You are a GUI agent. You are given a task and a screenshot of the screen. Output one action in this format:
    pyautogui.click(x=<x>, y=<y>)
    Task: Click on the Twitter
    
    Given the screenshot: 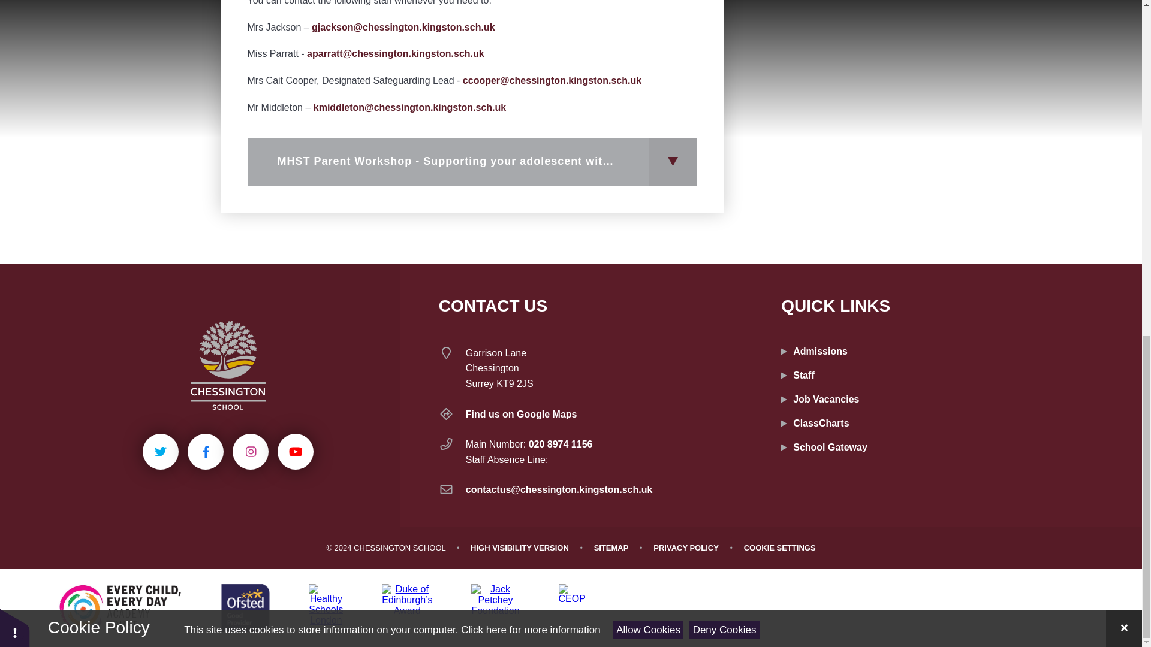 What is the action you would take?
    pyautogui.click(x=161, y=452)
    